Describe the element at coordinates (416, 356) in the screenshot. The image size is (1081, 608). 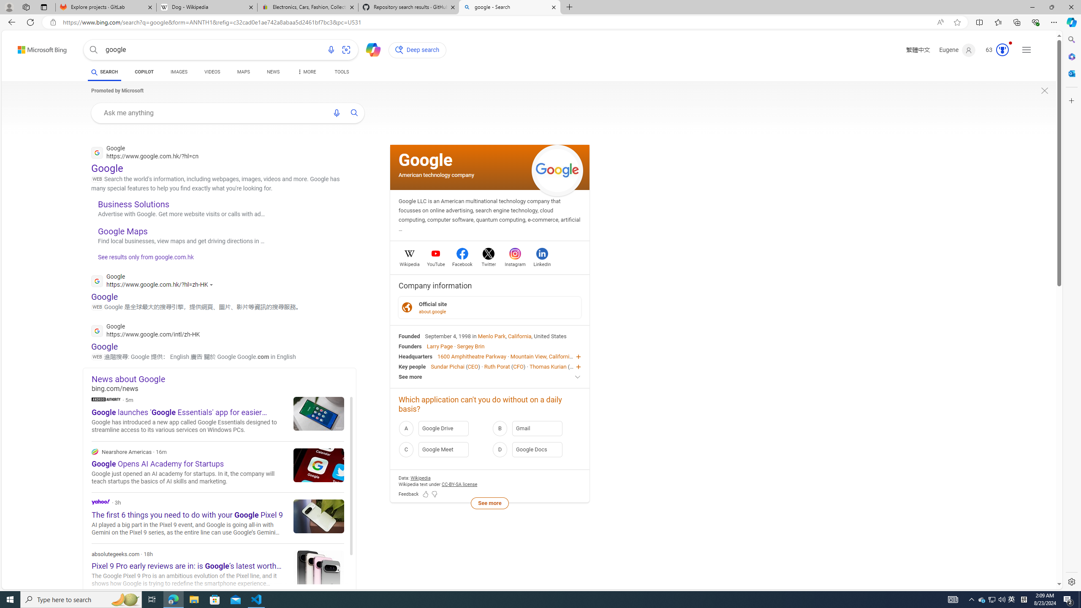
I see `Headquarters` at that location.